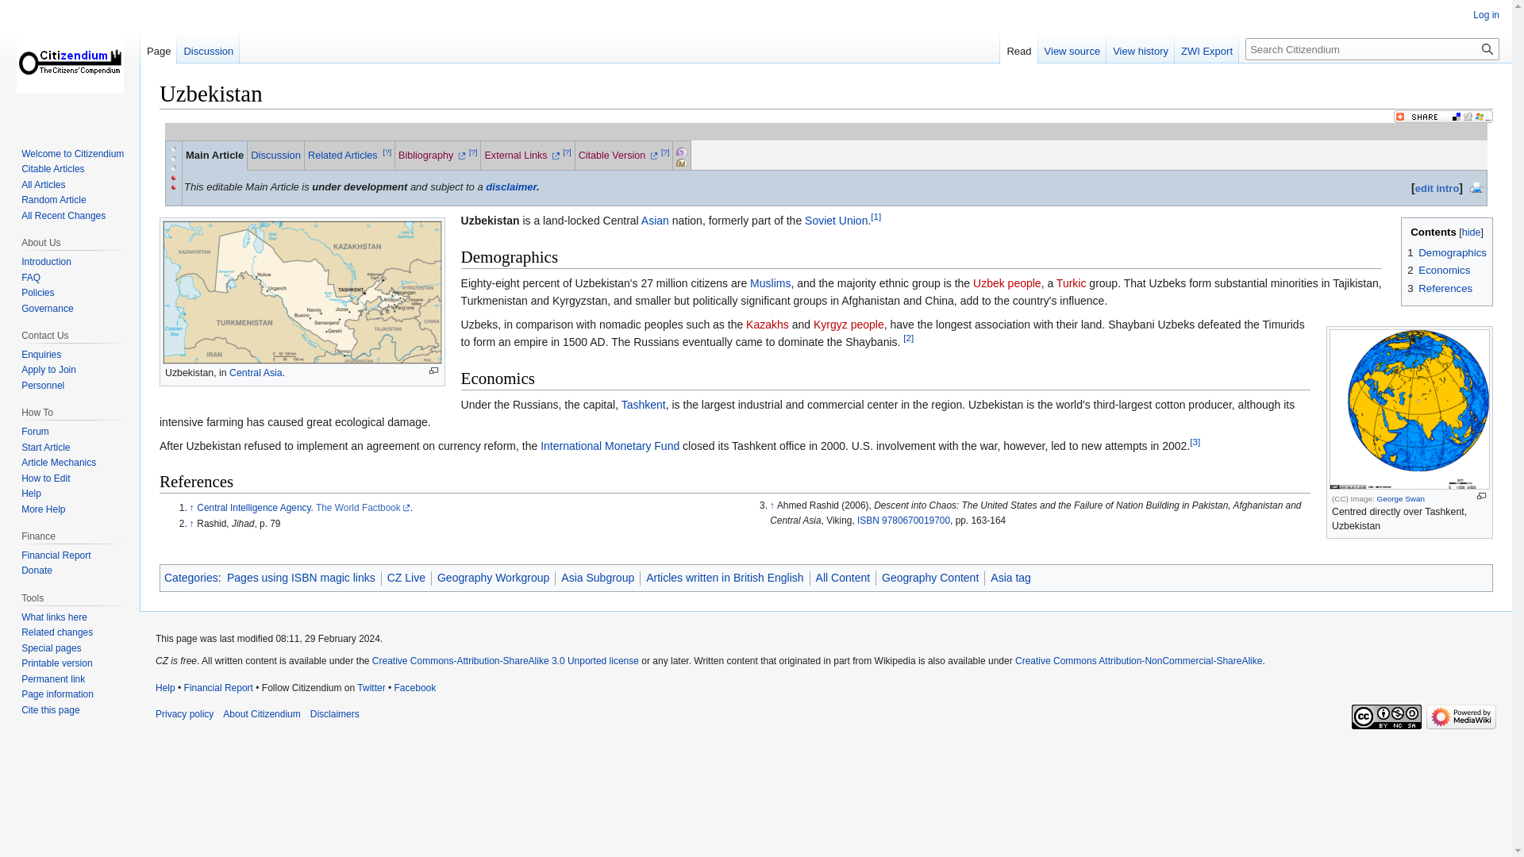 The height and width of the screenshot is (857, 1524). I want to click on George Swan, so click(1401, 498).